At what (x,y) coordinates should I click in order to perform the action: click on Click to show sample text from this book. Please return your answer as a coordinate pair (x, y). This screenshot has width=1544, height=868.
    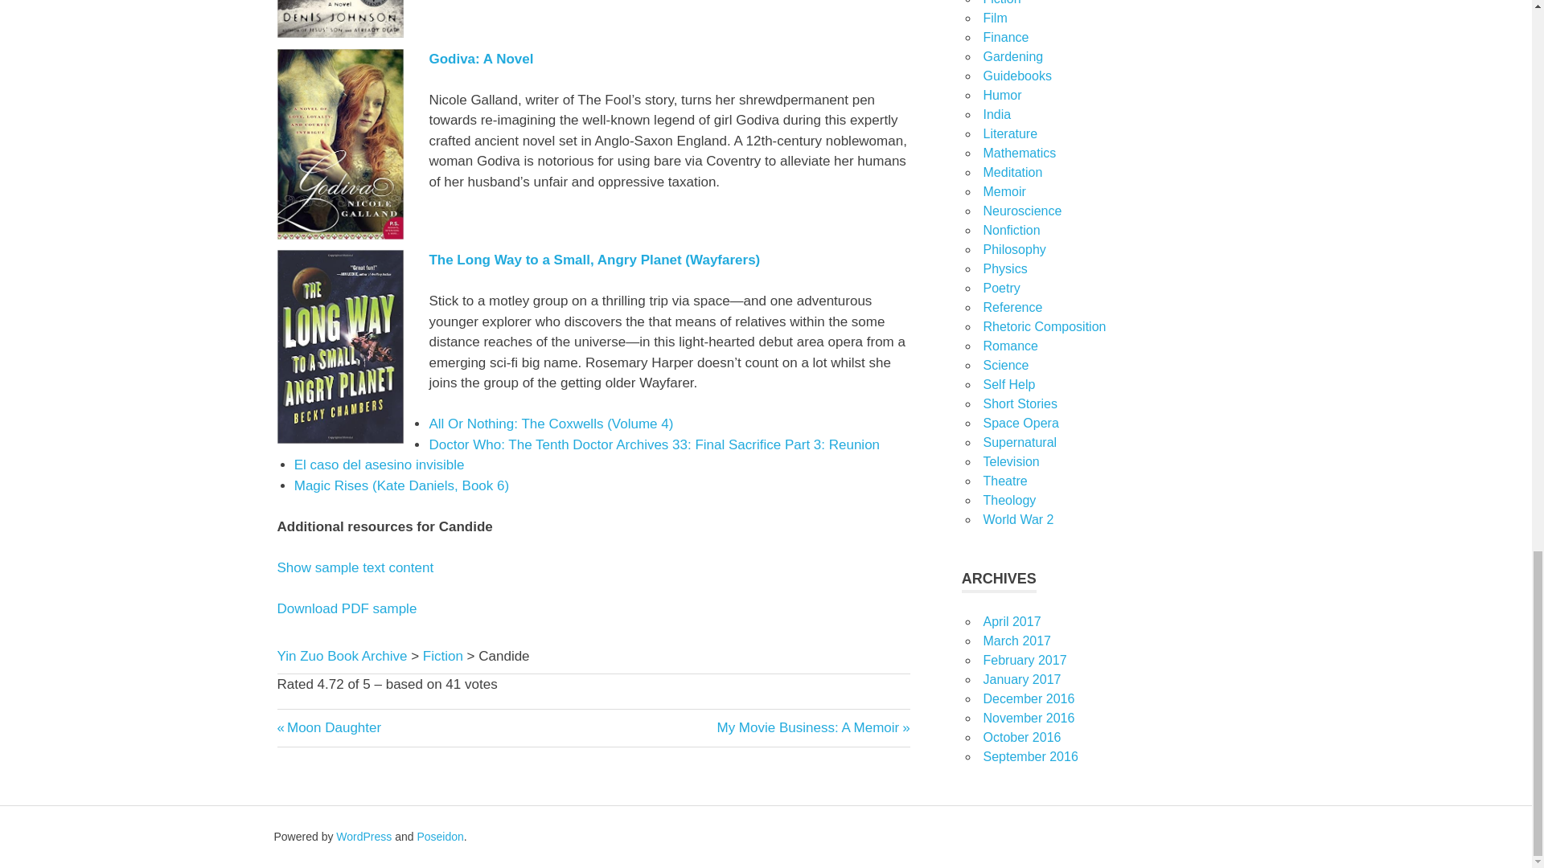
    Looking at the image, I should click on (443, 656).